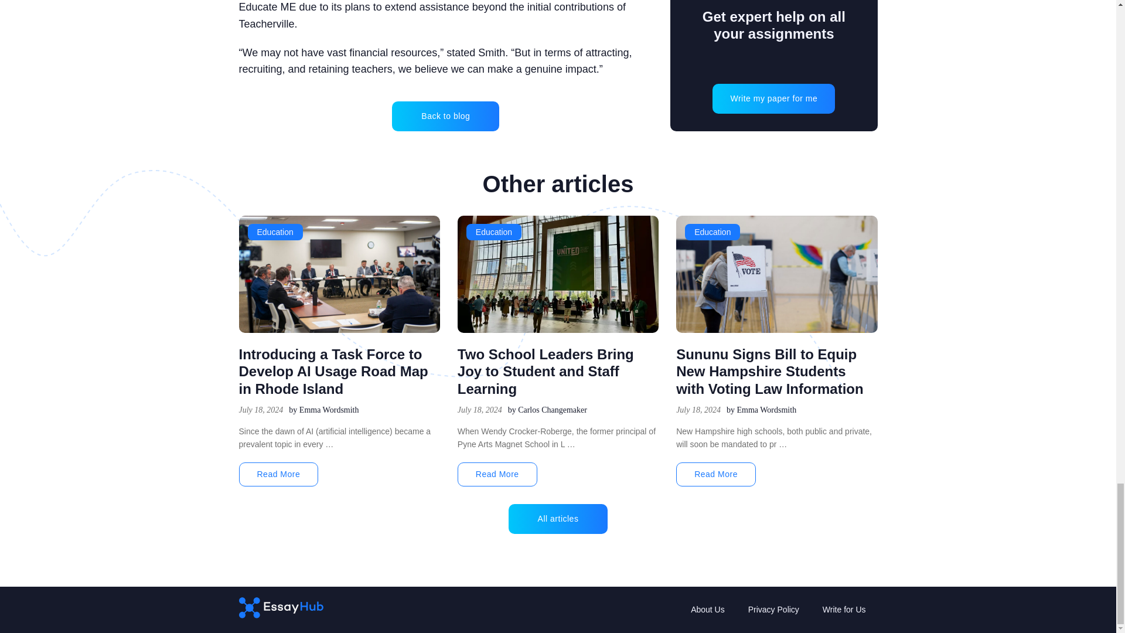 This screenshot has height=633, width=1125. I want to click on Read More, so click(278, 475).